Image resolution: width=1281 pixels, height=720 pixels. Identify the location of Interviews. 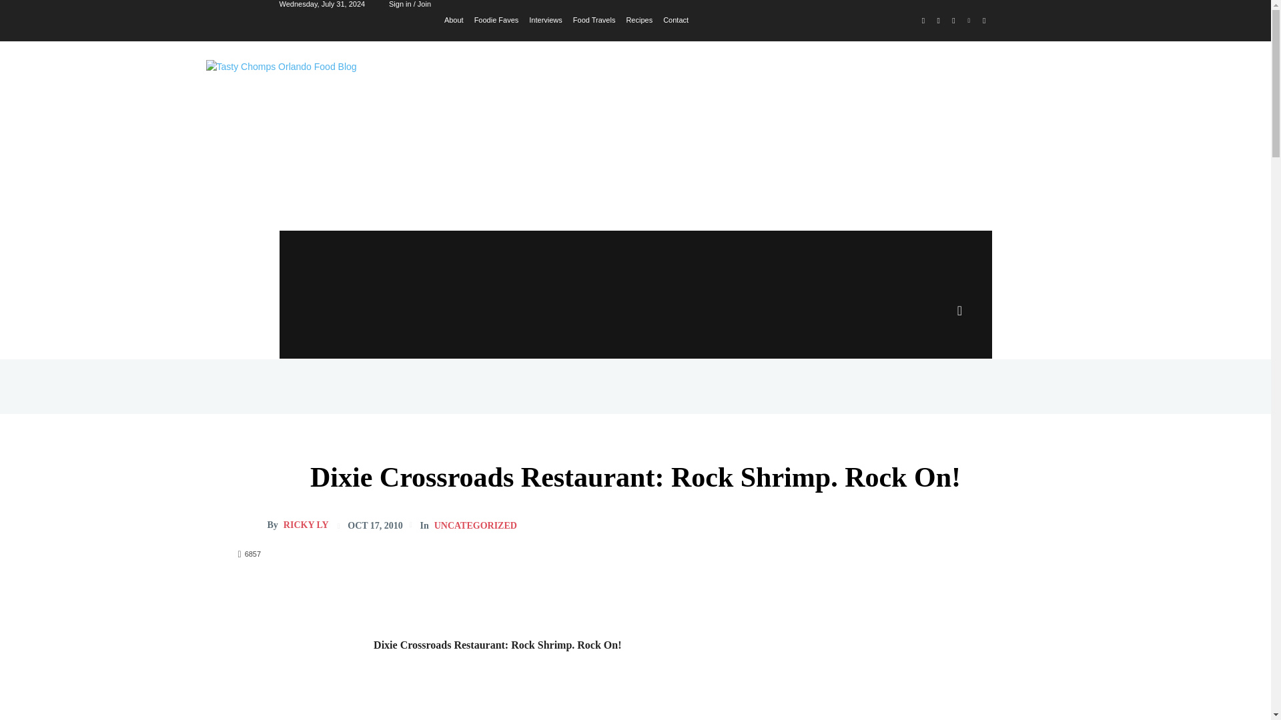
(545, 19).